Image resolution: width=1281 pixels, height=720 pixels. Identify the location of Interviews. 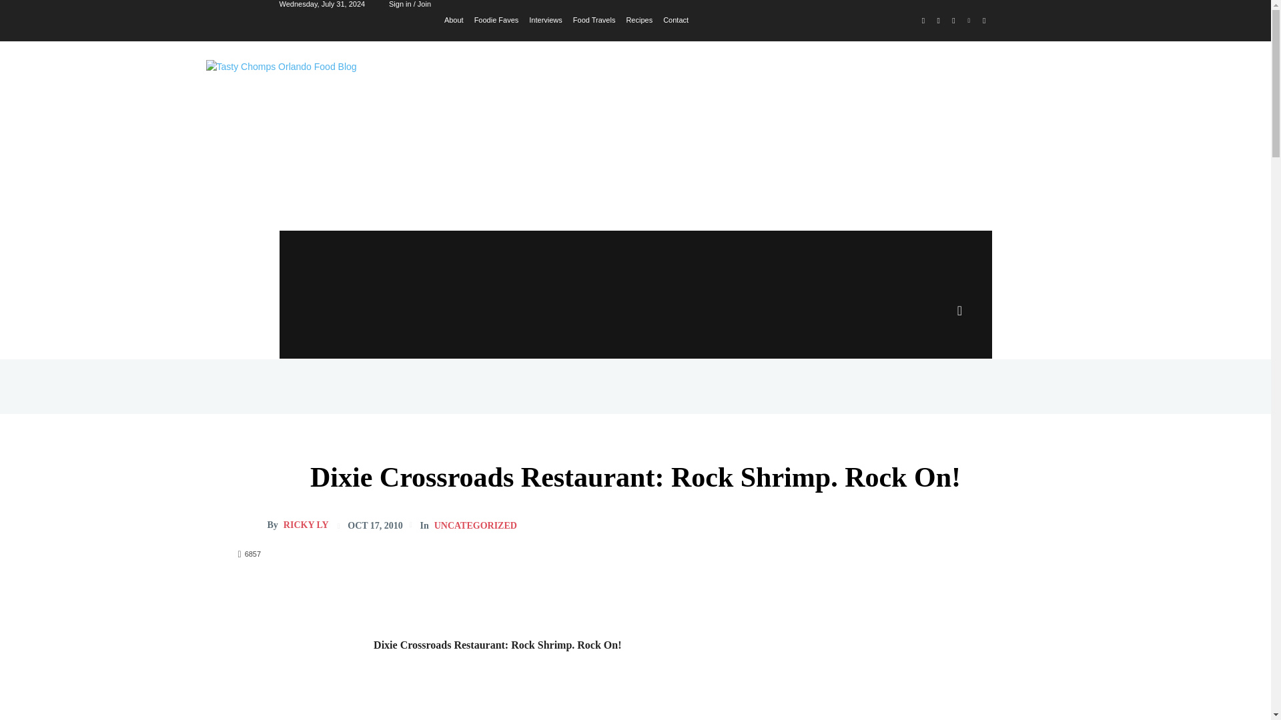
(545, 19).